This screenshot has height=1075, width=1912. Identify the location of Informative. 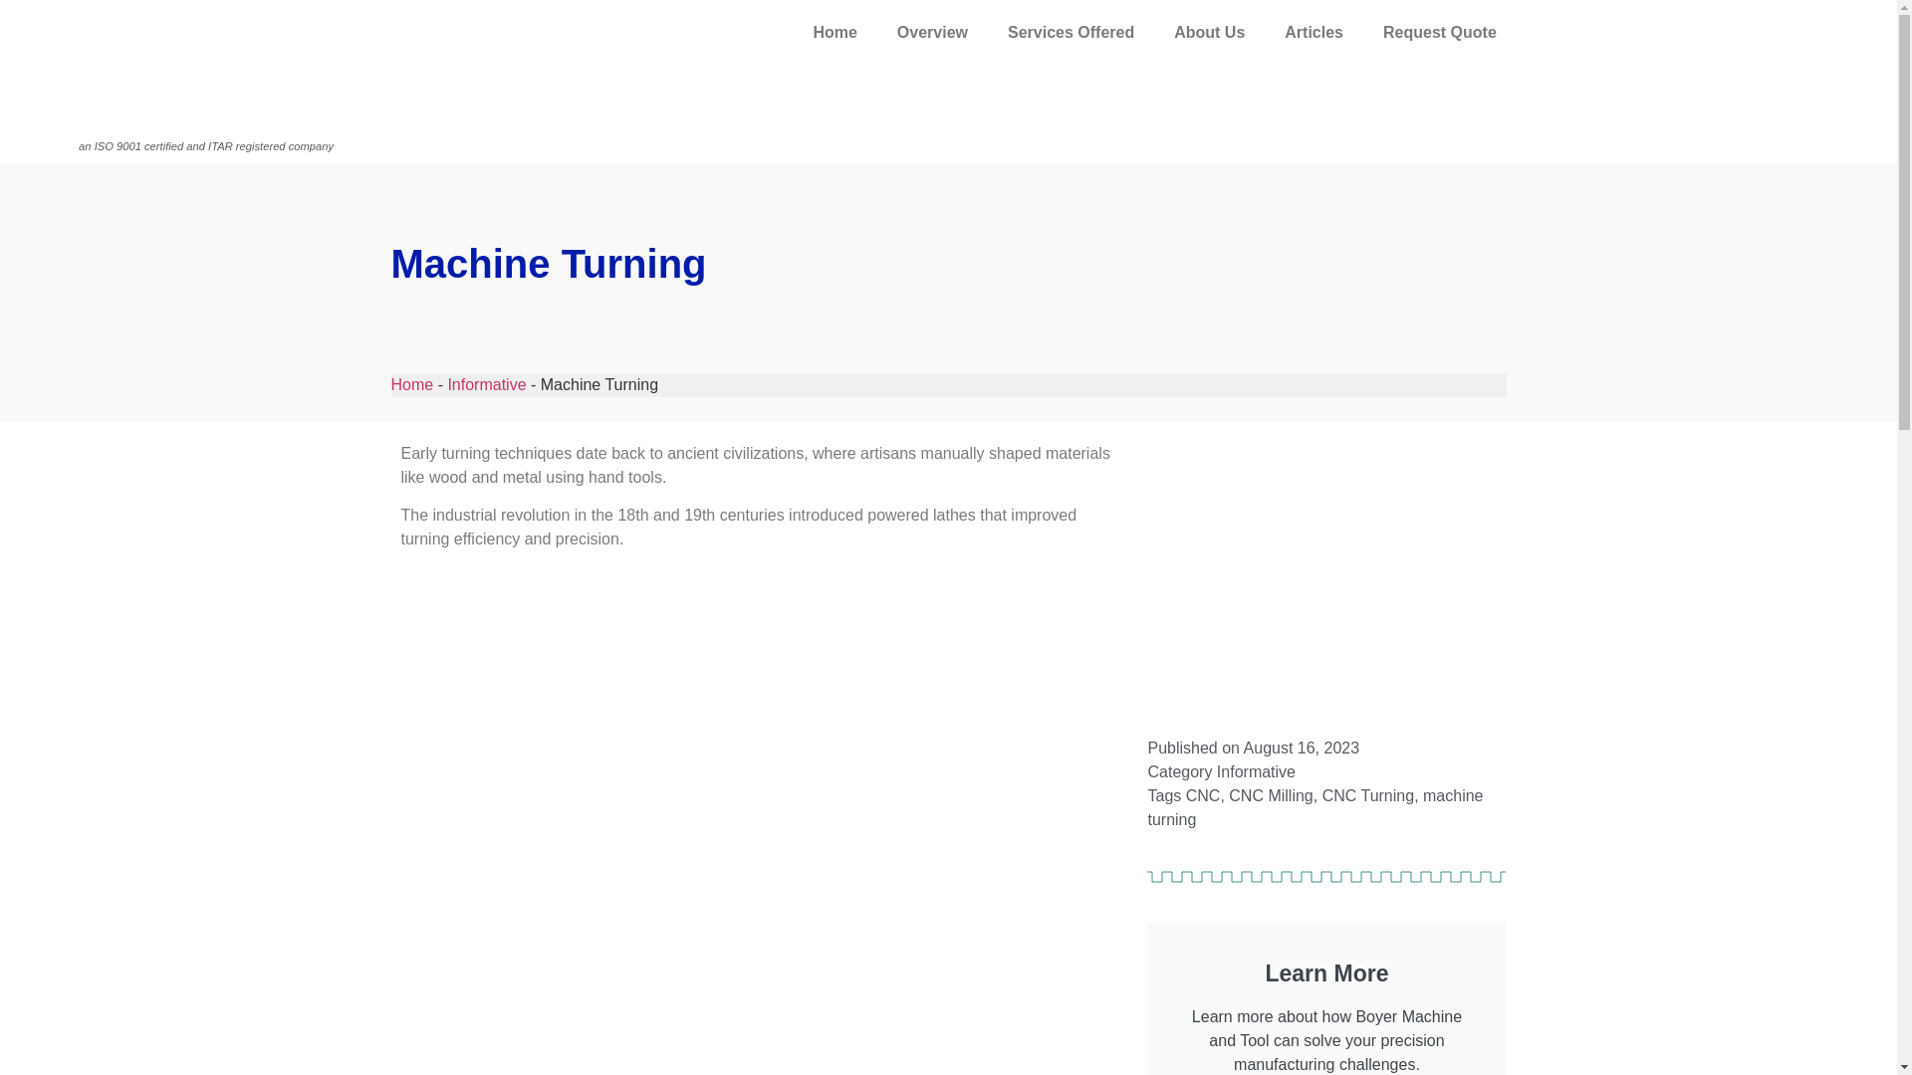
(486, 384).